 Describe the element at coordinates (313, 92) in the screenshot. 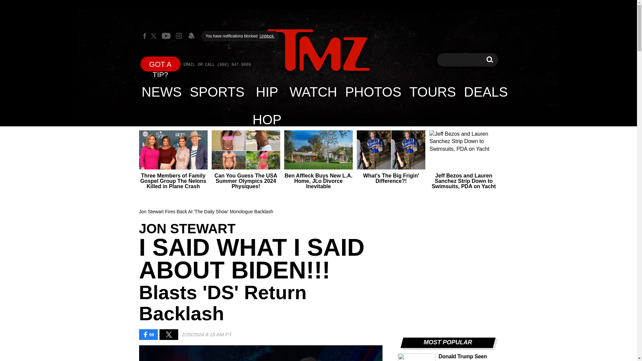

I see `WATCH` at that location.